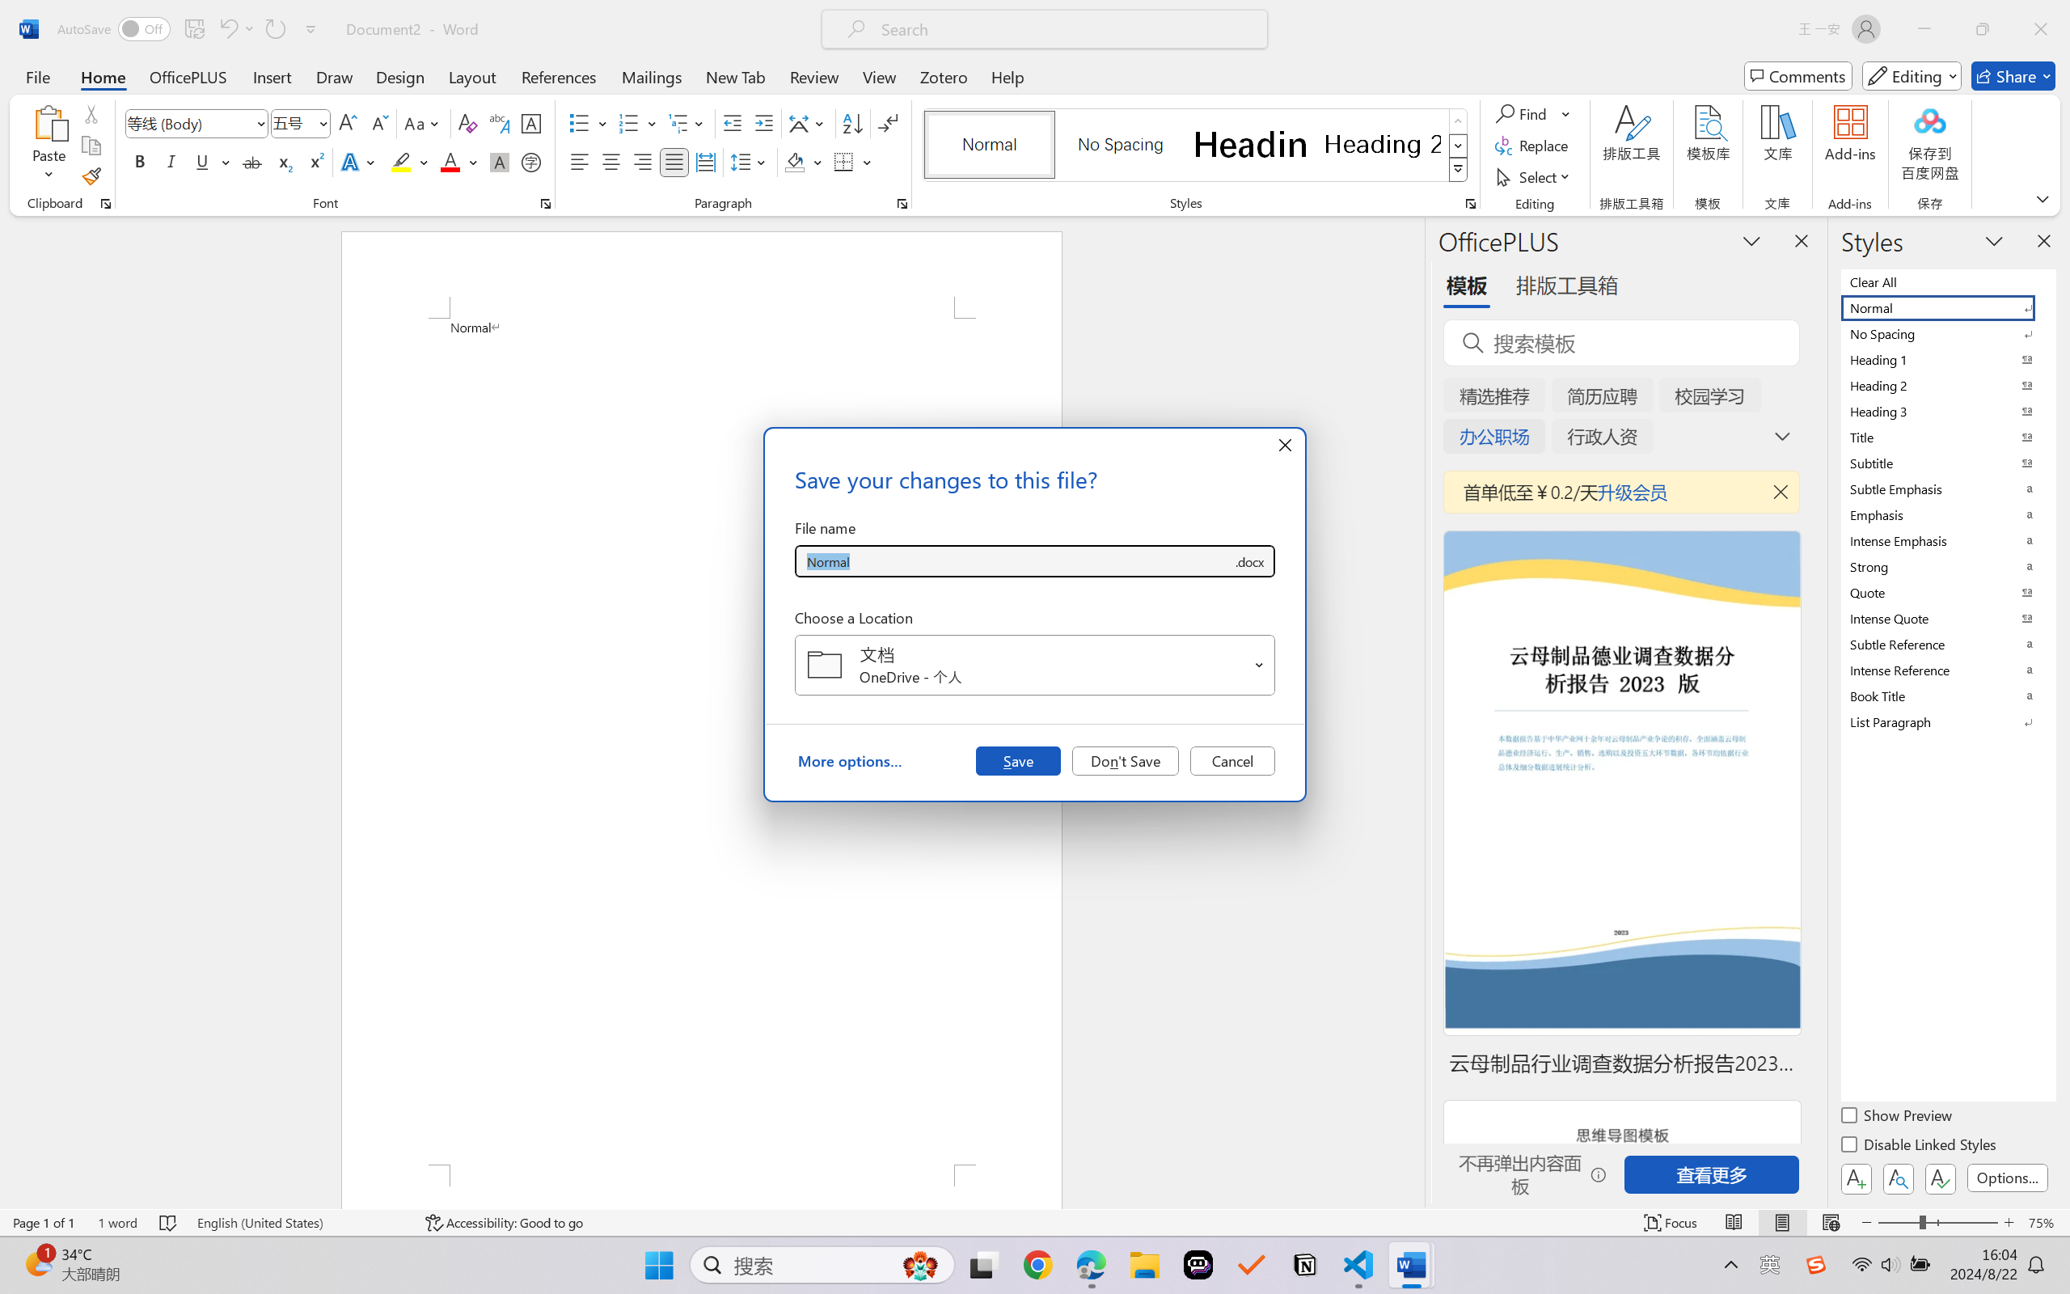  Describe the element at coordinates (1567, 113) in the screenshot. I see `More Options` at that location.